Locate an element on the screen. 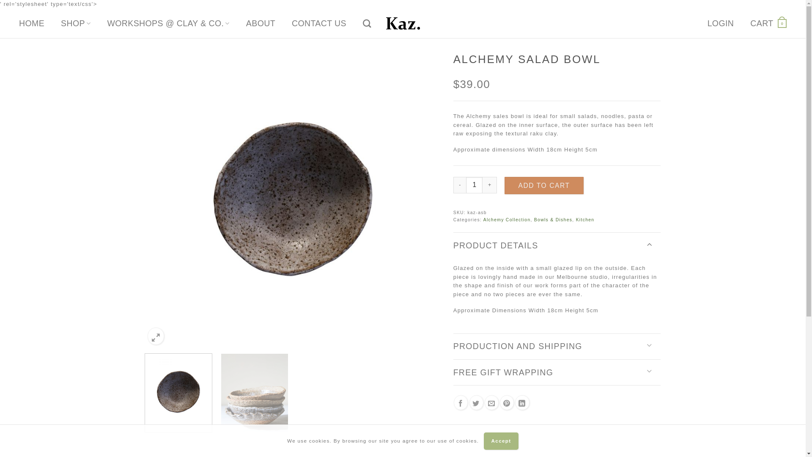 This screenshot has width=812, height=457. Share on LinkedIn is located at coordinates (522, 403).